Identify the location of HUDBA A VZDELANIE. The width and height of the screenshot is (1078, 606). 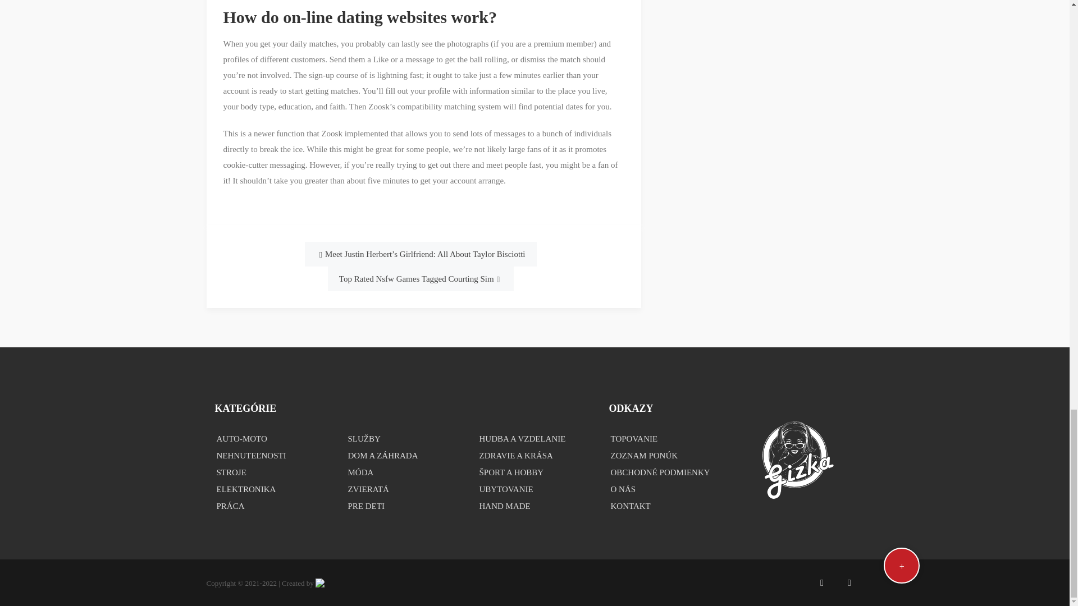
(535, 439).